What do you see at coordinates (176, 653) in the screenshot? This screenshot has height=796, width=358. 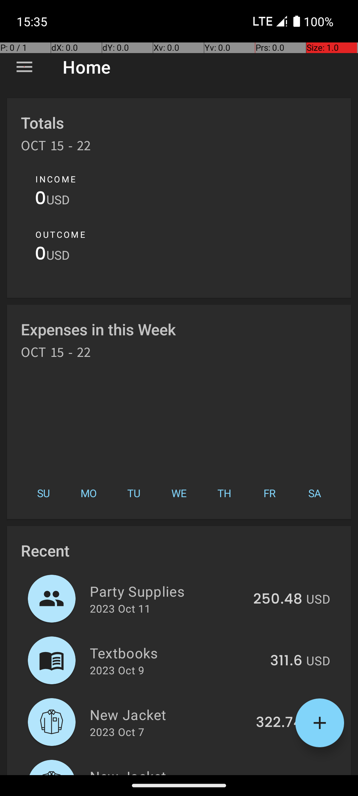 I see `Textbooks` at bounding box center [176, 653].